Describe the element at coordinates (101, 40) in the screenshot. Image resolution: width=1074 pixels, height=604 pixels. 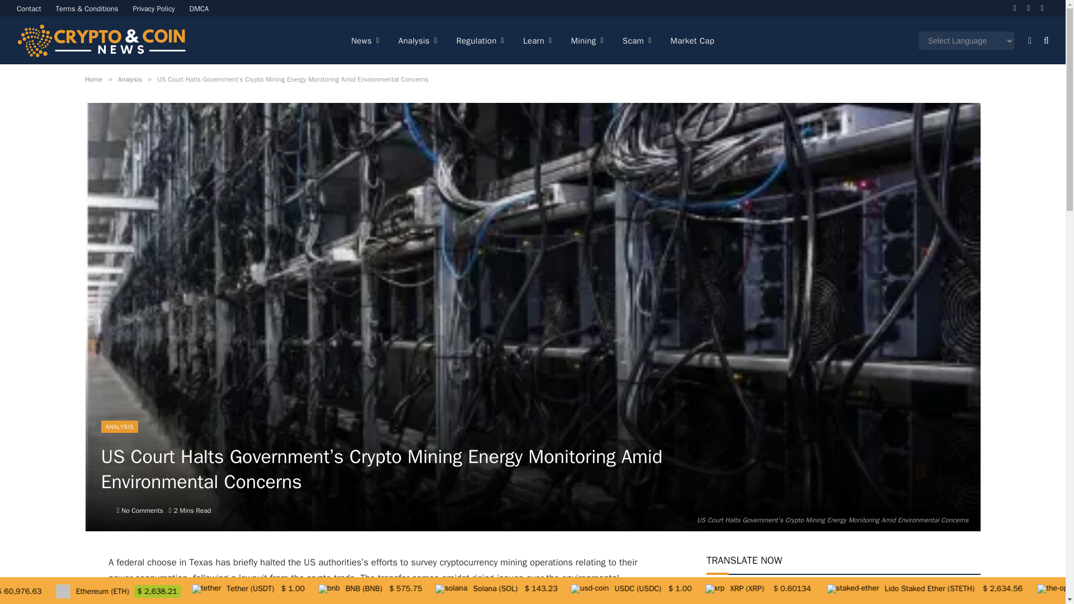
I see `Crypto and Coin` at that location.